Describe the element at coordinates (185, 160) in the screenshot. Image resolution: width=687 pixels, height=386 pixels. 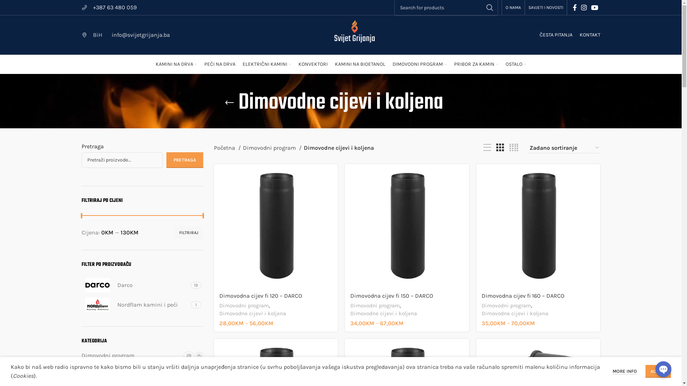
I see `PRETRAGA` at that location.